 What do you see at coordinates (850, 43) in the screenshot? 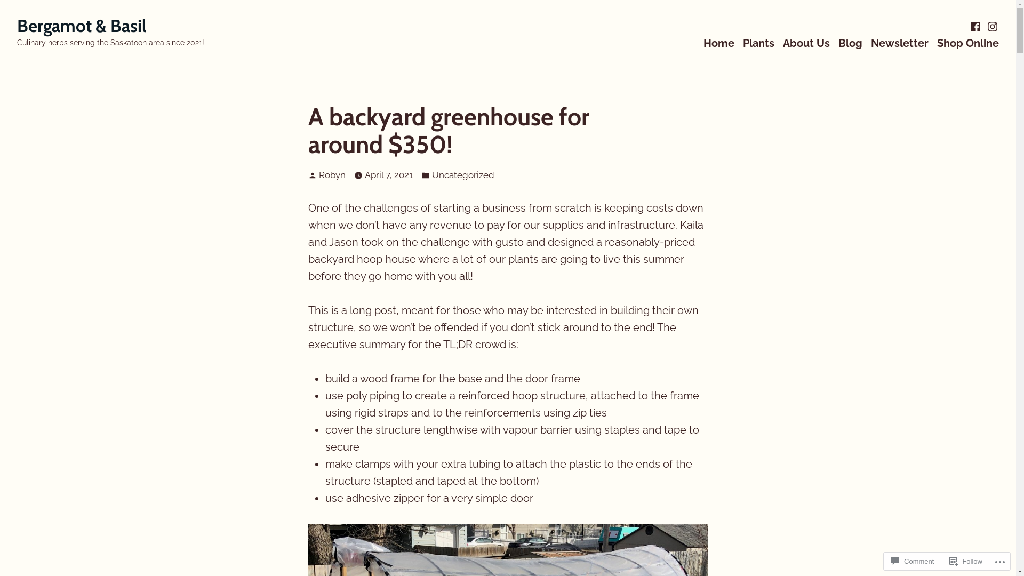
I see `Blog` at bounding box center [850, 43].